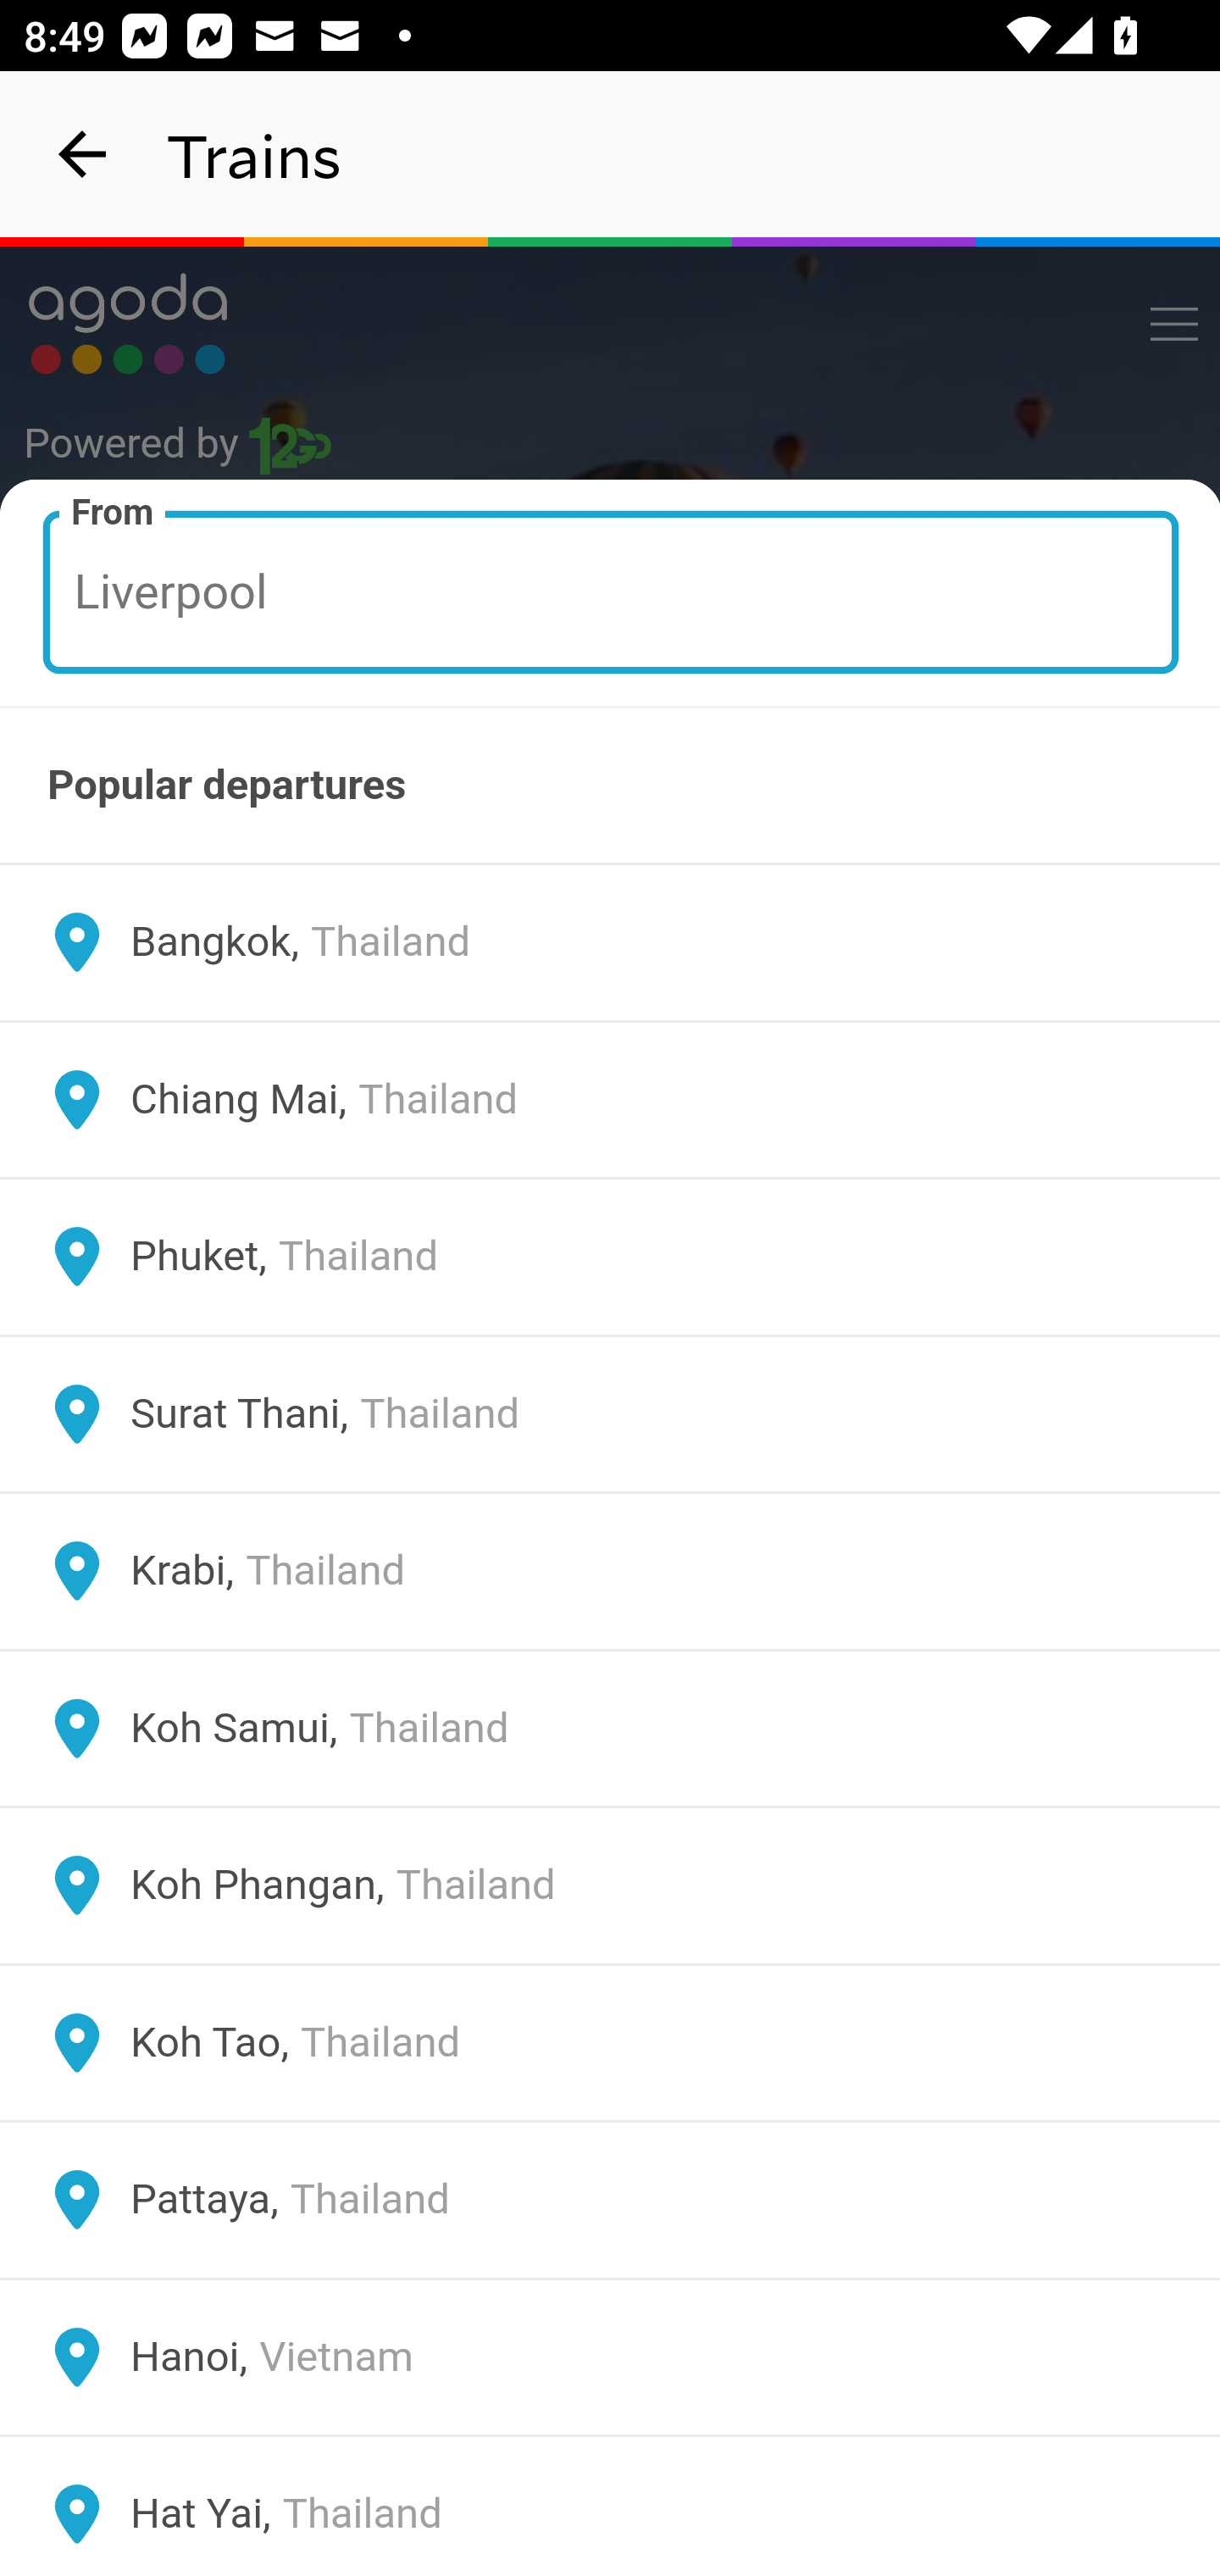 This screenshot has width=1220, height=2576. Describe the element at coordinates (610, 1571) in the screenshot. I see `Krabi,Thailand` at that location.